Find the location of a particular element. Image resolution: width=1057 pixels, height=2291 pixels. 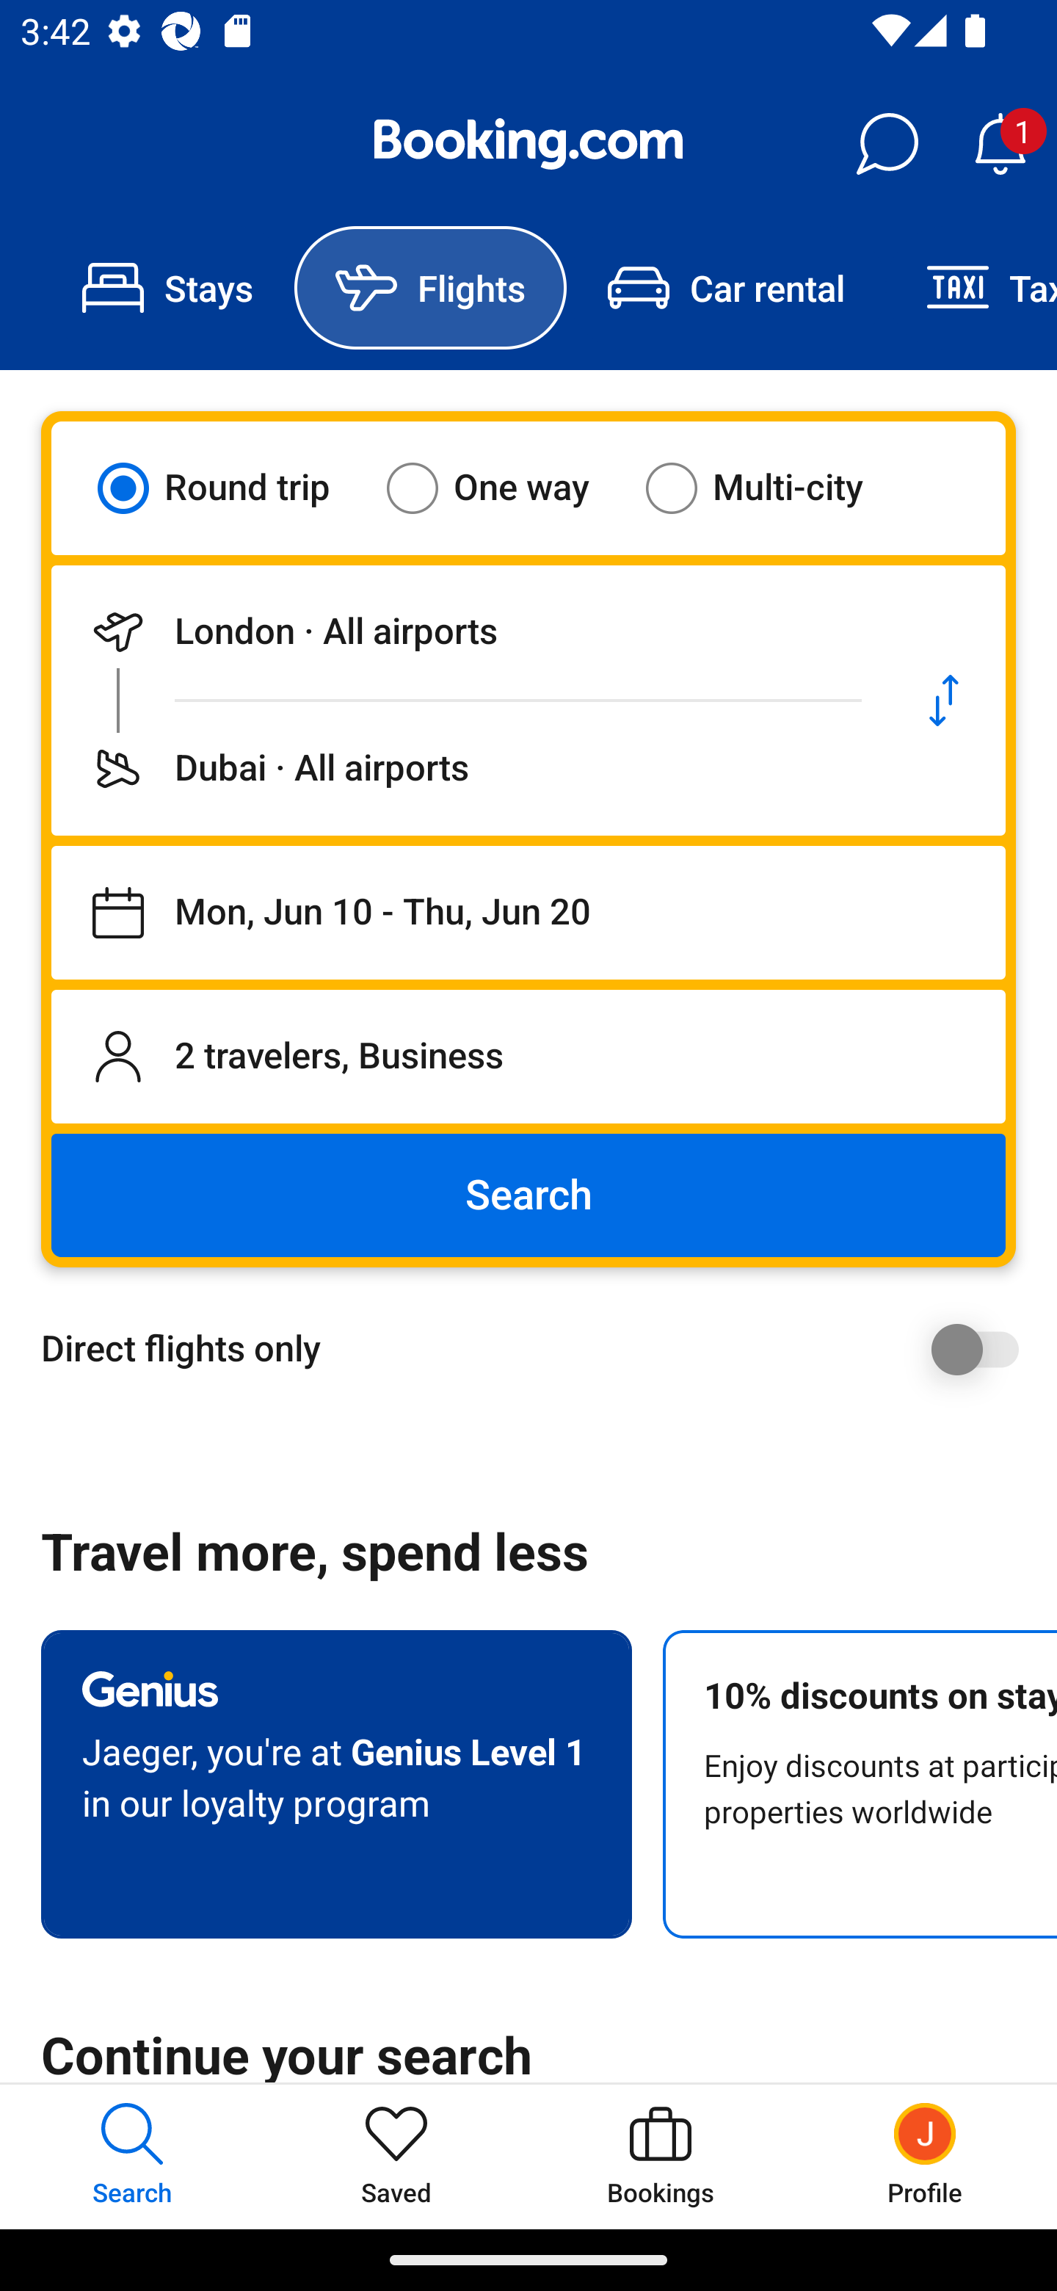

Departing on Mon, Jun 10, returning on Thu, Jun 20 is located at coordinates (528, 913).